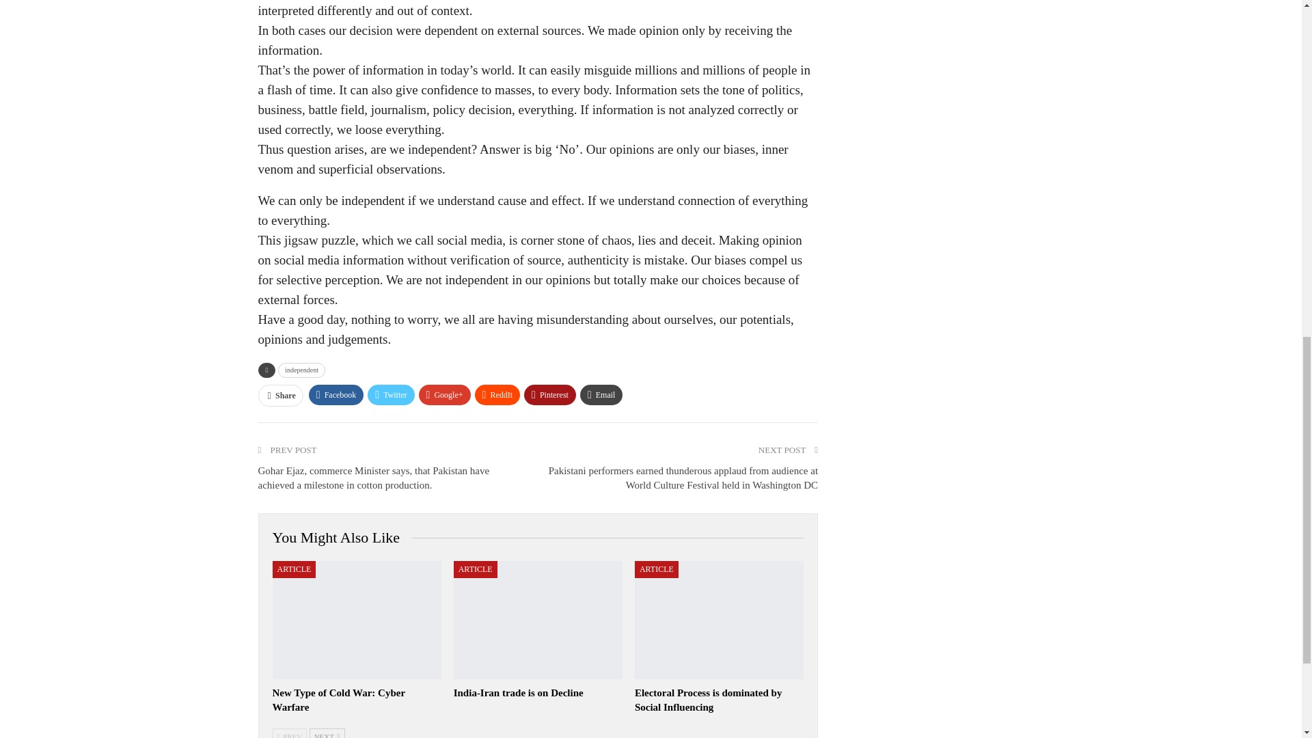 The image size is (1312, 738). What do you see at coordinates (356, 619) in the screenshot?
I see `New Type of Cold War: Cyber Warfare` at bounding box center [356, 619].